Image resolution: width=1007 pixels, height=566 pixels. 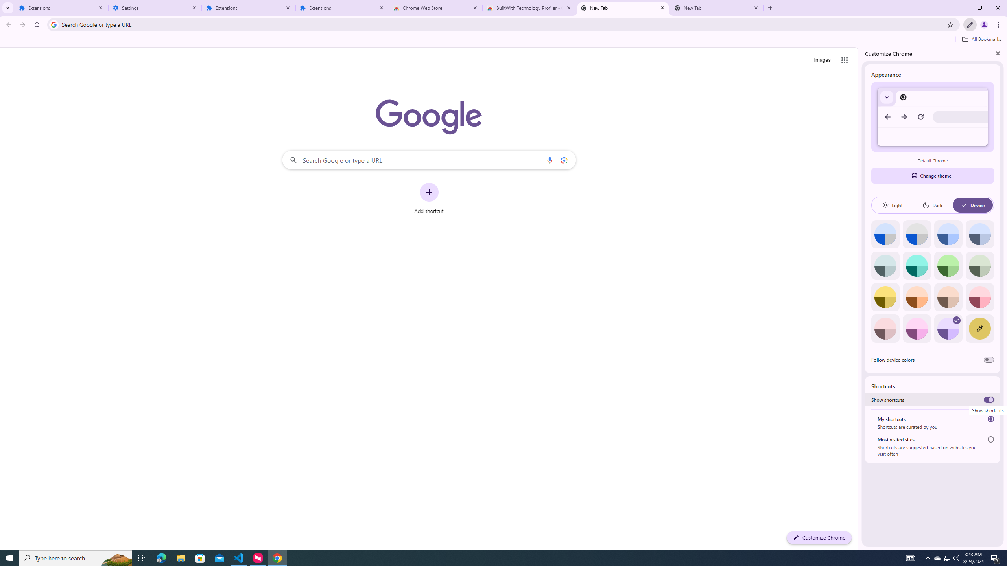 I want to click on Customize Chrome, so click(x=970, y=25).